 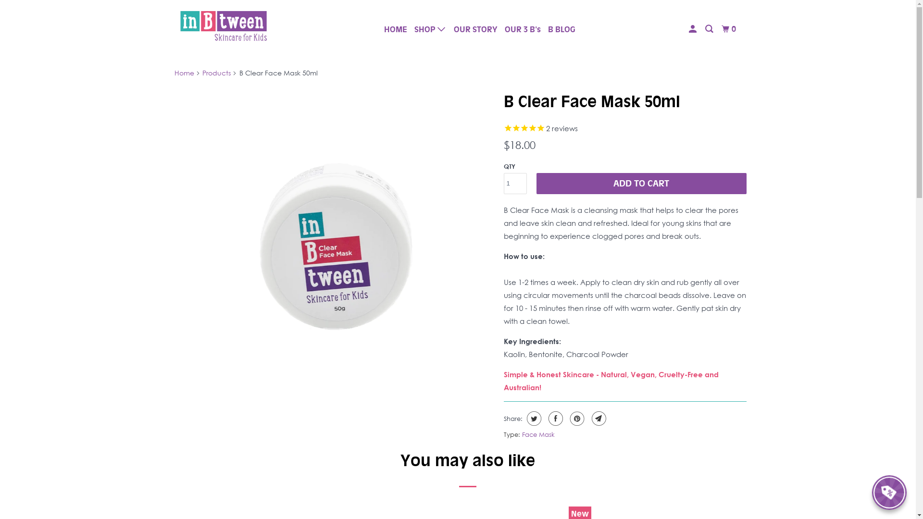 I want to click on HOME, so click(x=396, y=29).